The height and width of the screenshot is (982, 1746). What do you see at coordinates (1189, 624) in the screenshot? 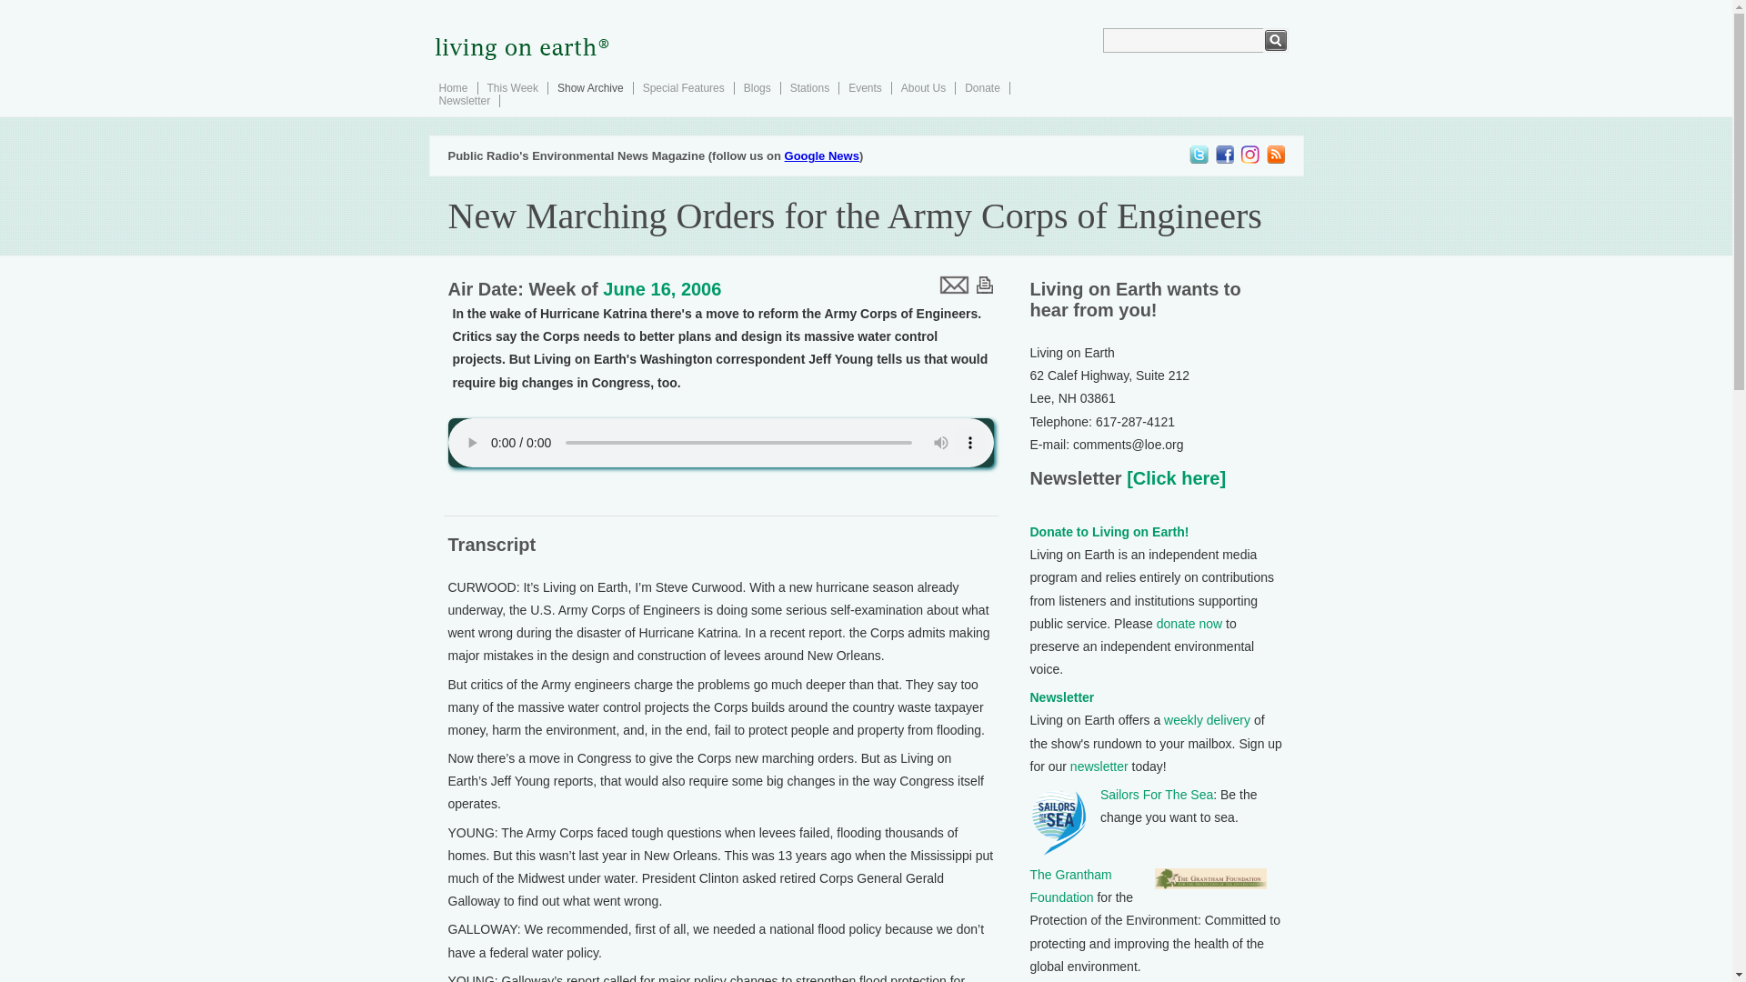
I see `donate now` at bounding box center [1189, 624].